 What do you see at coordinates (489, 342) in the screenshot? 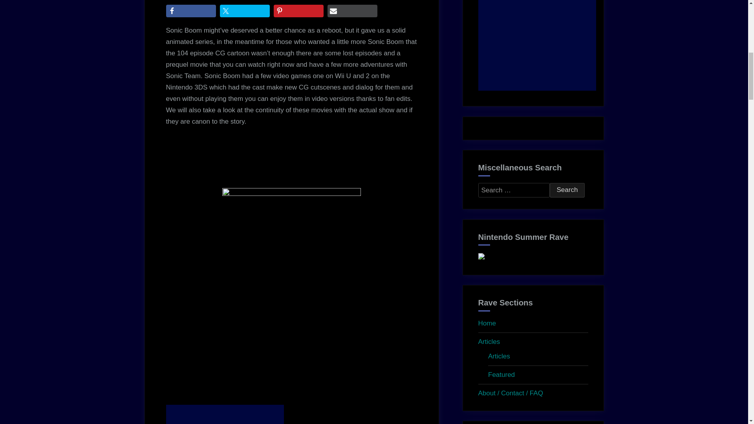
I see `Articles` at bounding box center [489, 342].